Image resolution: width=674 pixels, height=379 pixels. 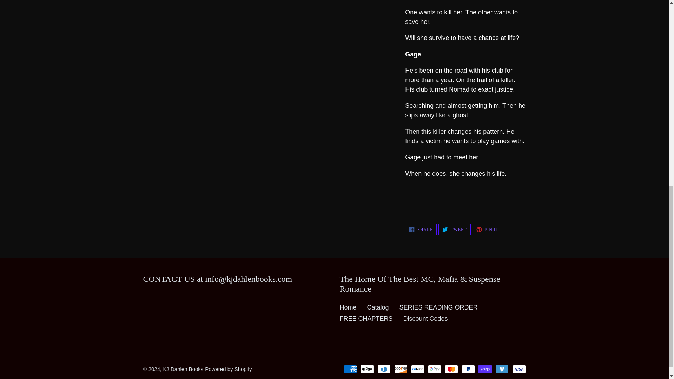 I want to click on Discount Codes, so click(x=425, y=319).